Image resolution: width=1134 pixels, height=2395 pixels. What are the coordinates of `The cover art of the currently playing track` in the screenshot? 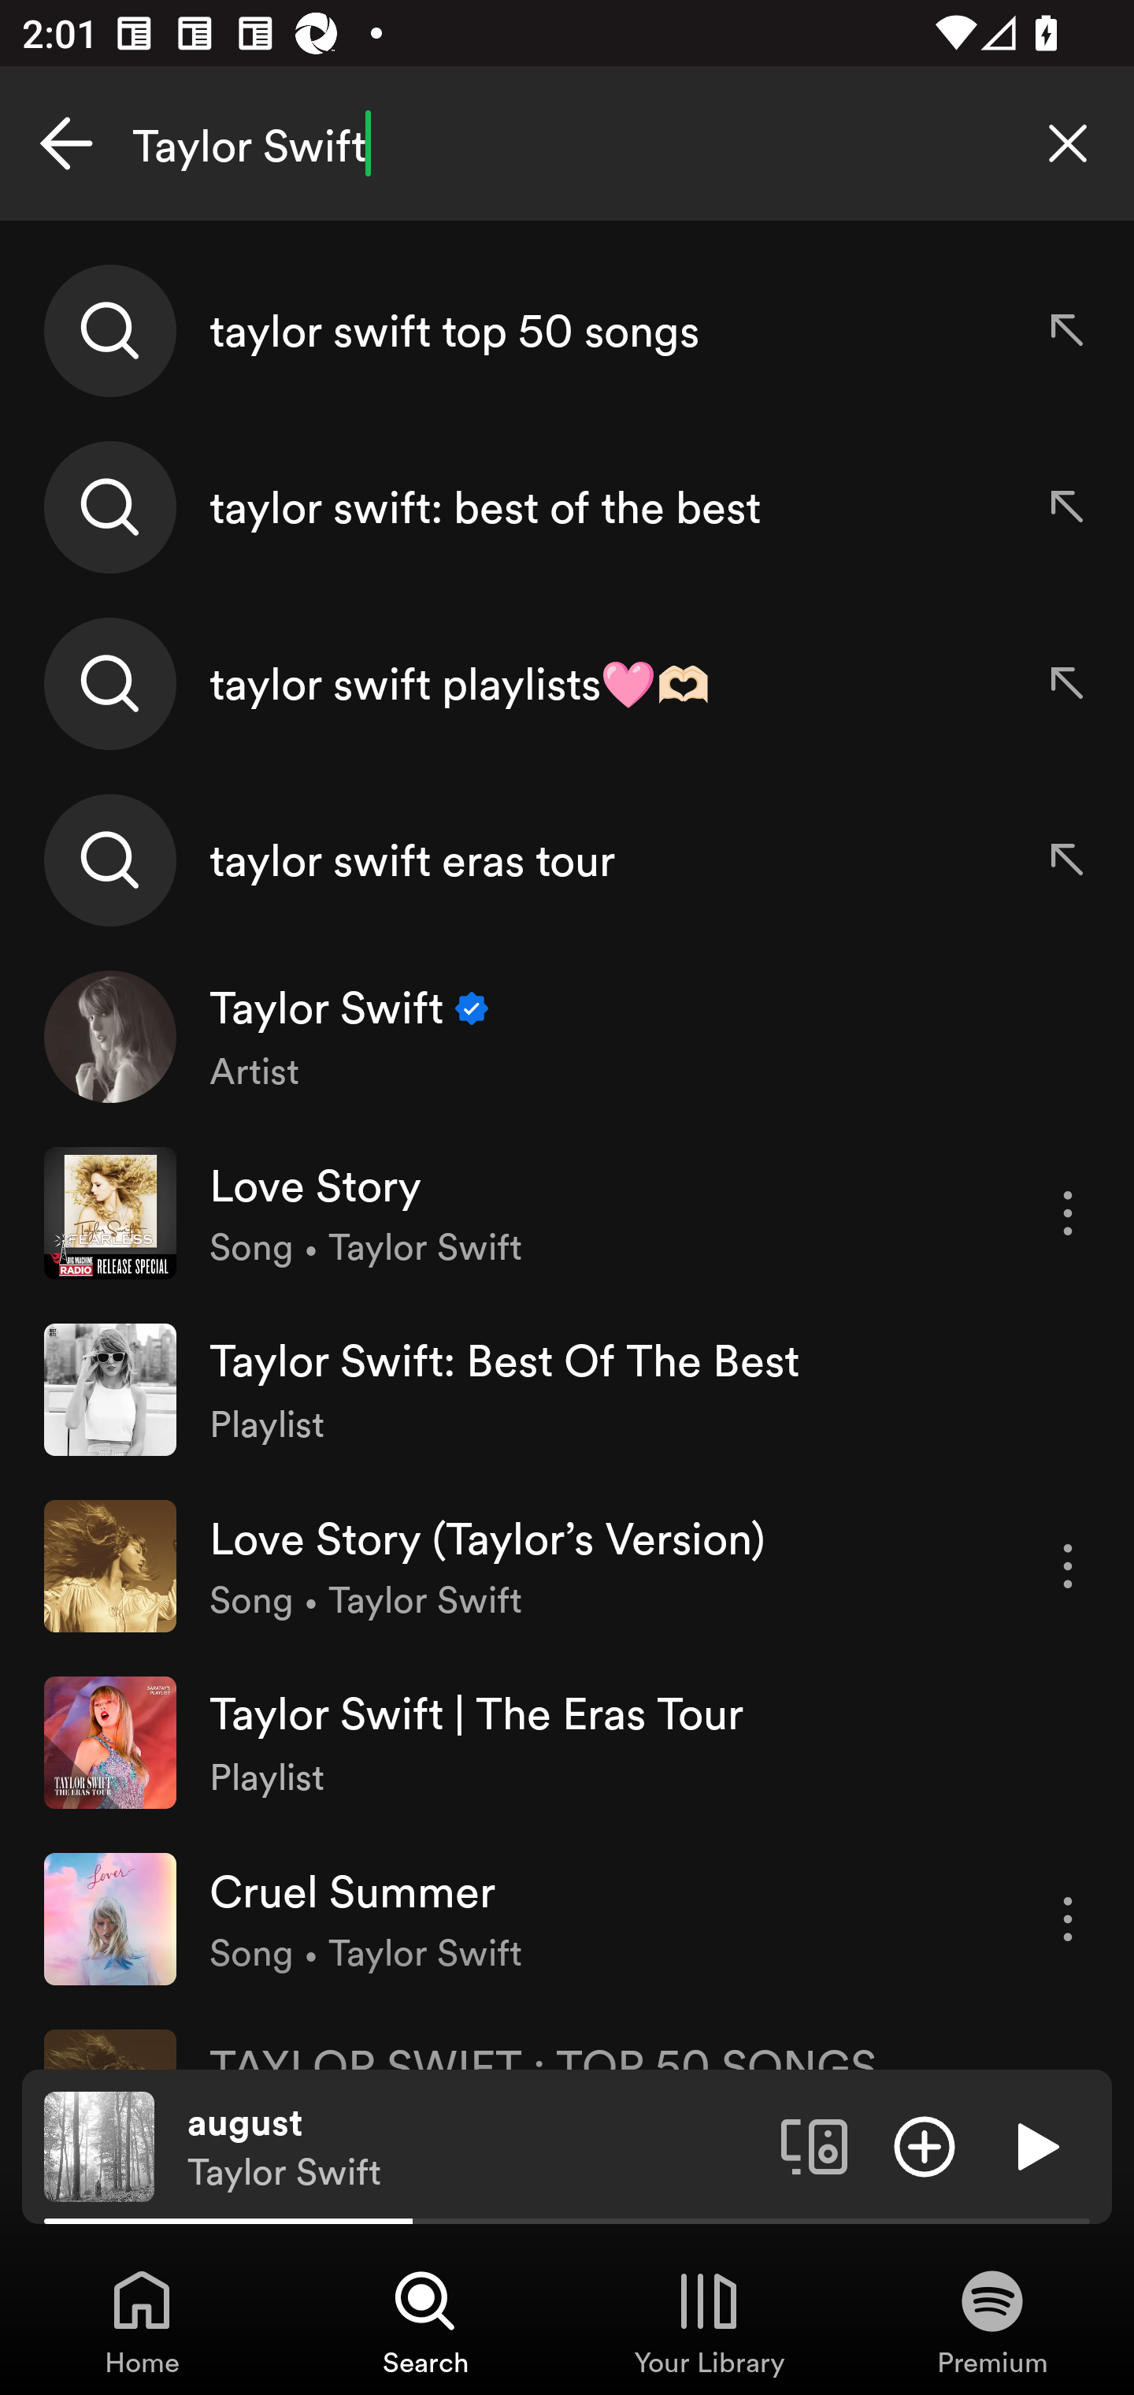 It's located at (99, 2145).